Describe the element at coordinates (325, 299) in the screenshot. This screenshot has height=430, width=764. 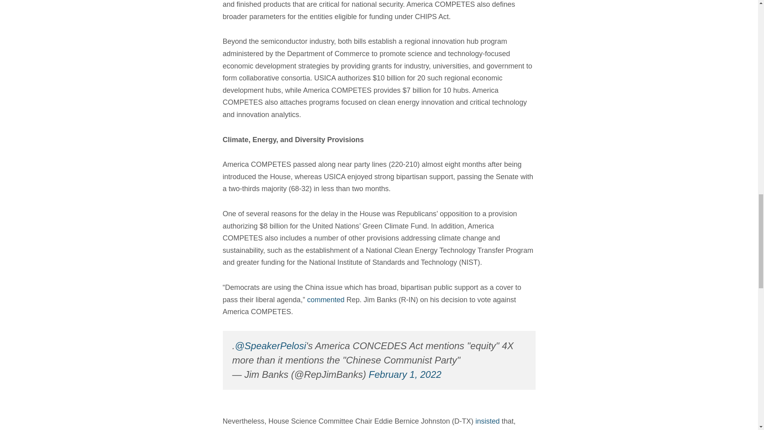
I see `commented` at that location.